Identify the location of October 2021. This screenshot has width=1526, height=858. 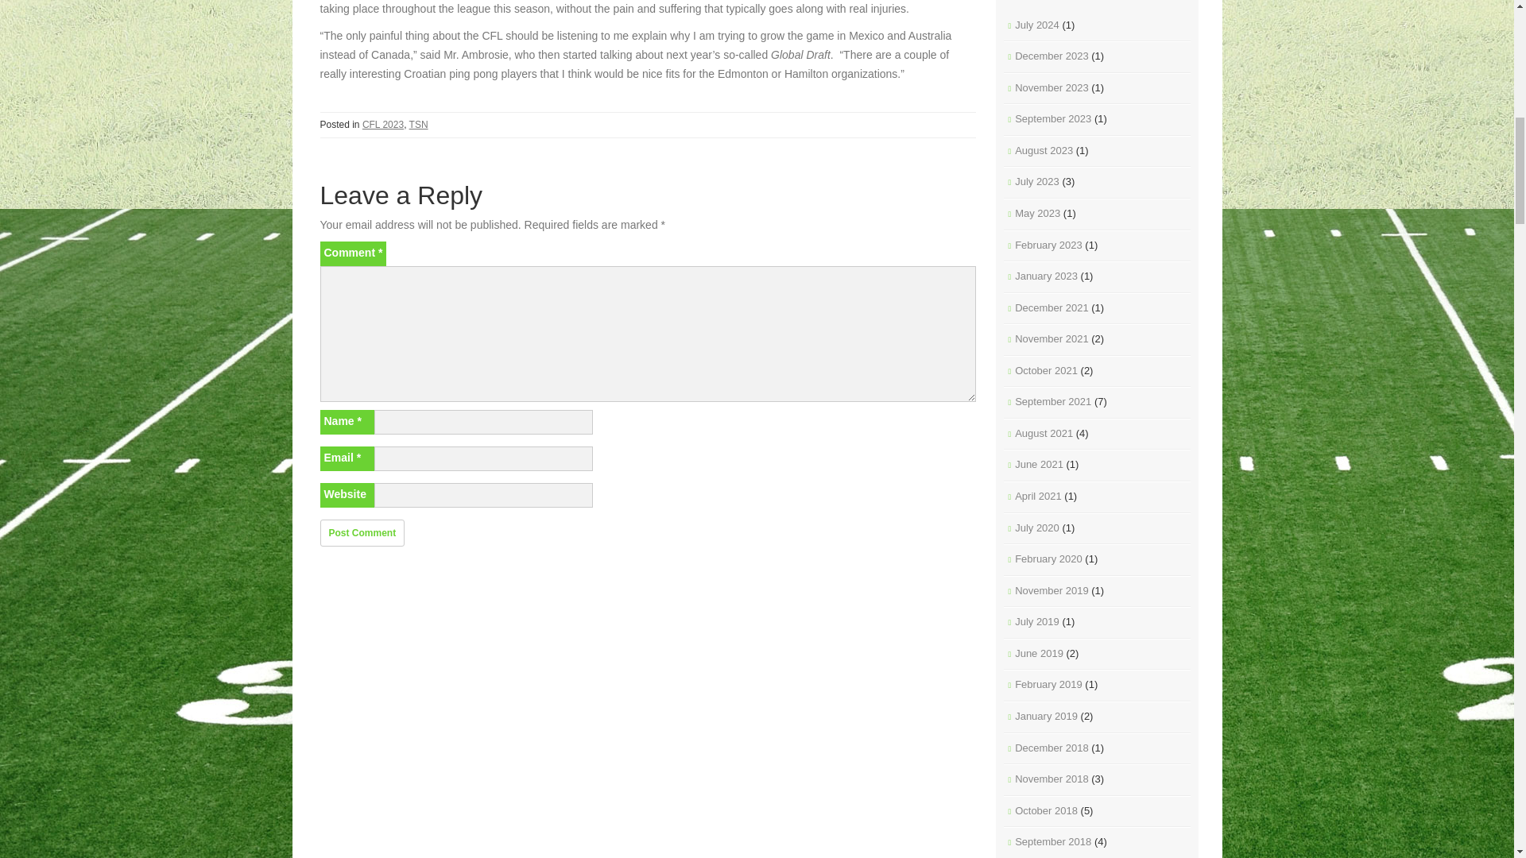
(1046, 370).